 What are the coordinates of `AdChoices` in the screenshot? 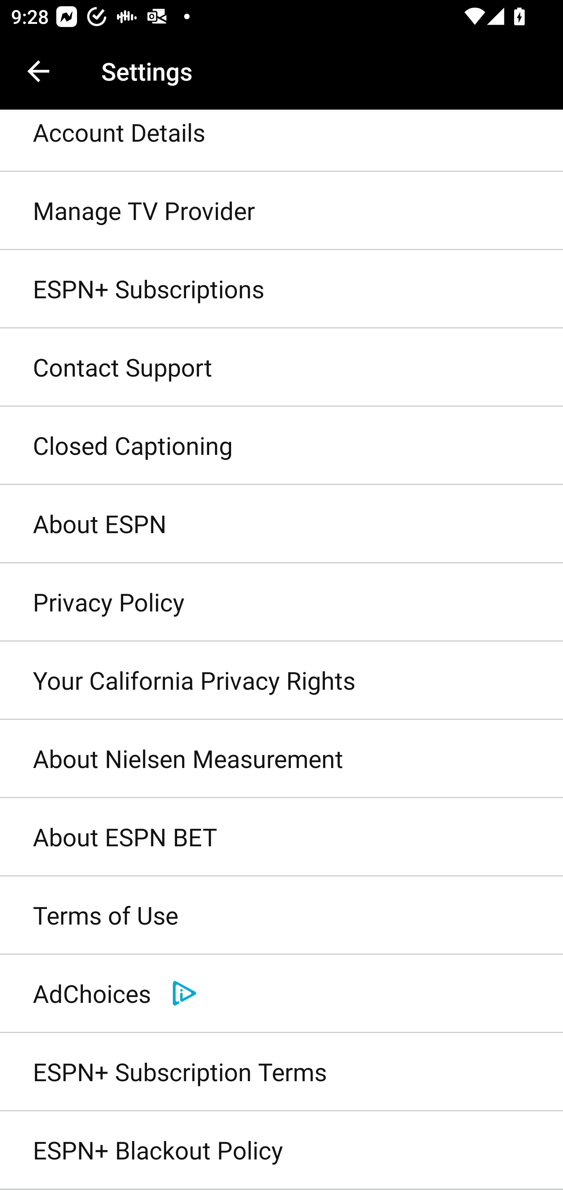 It's located at (281, 993).